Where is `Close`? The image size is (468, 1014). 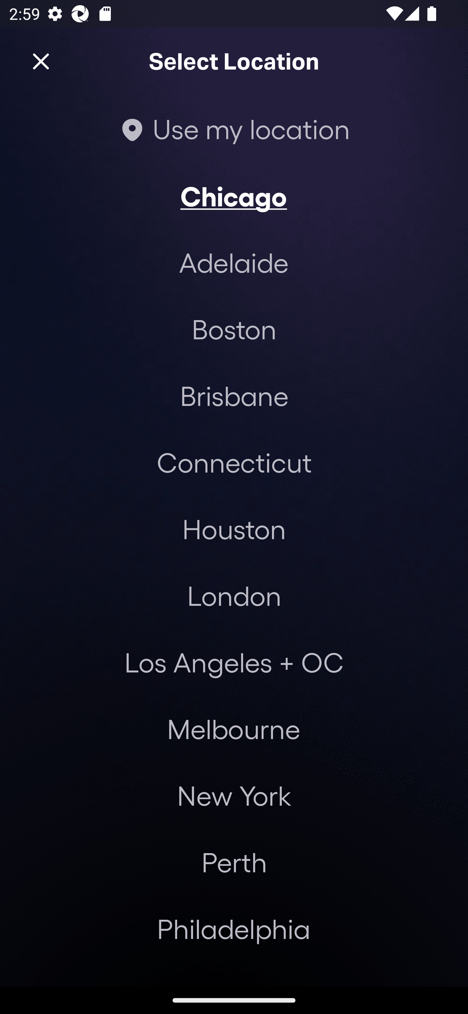 Close is located at coordinates (41, 62).